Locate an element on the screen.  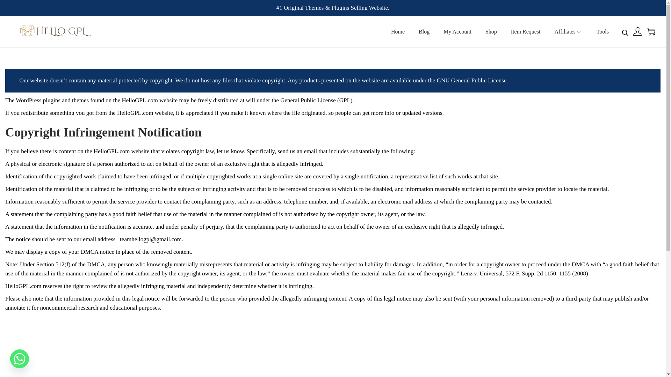
My Account is located at coordinates (457, 32).